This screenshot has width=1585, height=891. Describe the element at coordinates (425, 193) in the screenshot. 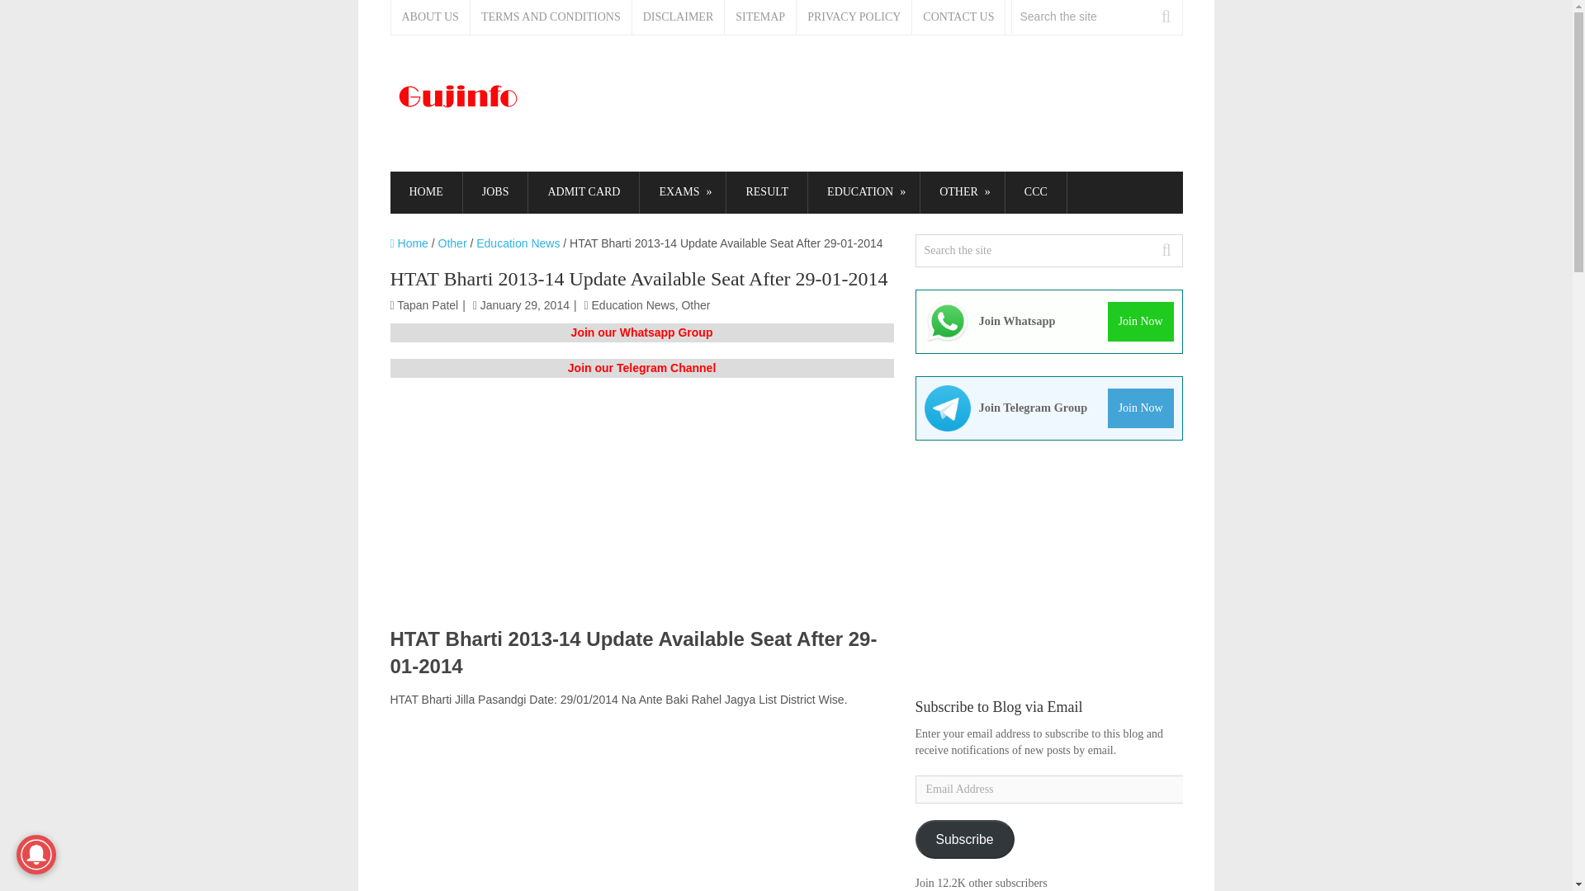

I see `HOME` at that location.